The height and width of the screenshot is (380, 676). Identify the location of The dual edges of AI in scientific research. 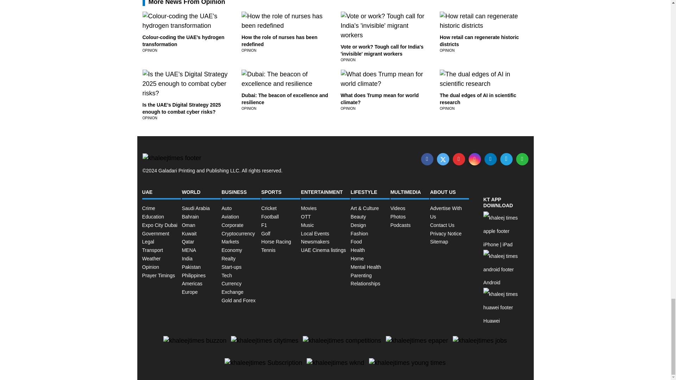
(478, 99).